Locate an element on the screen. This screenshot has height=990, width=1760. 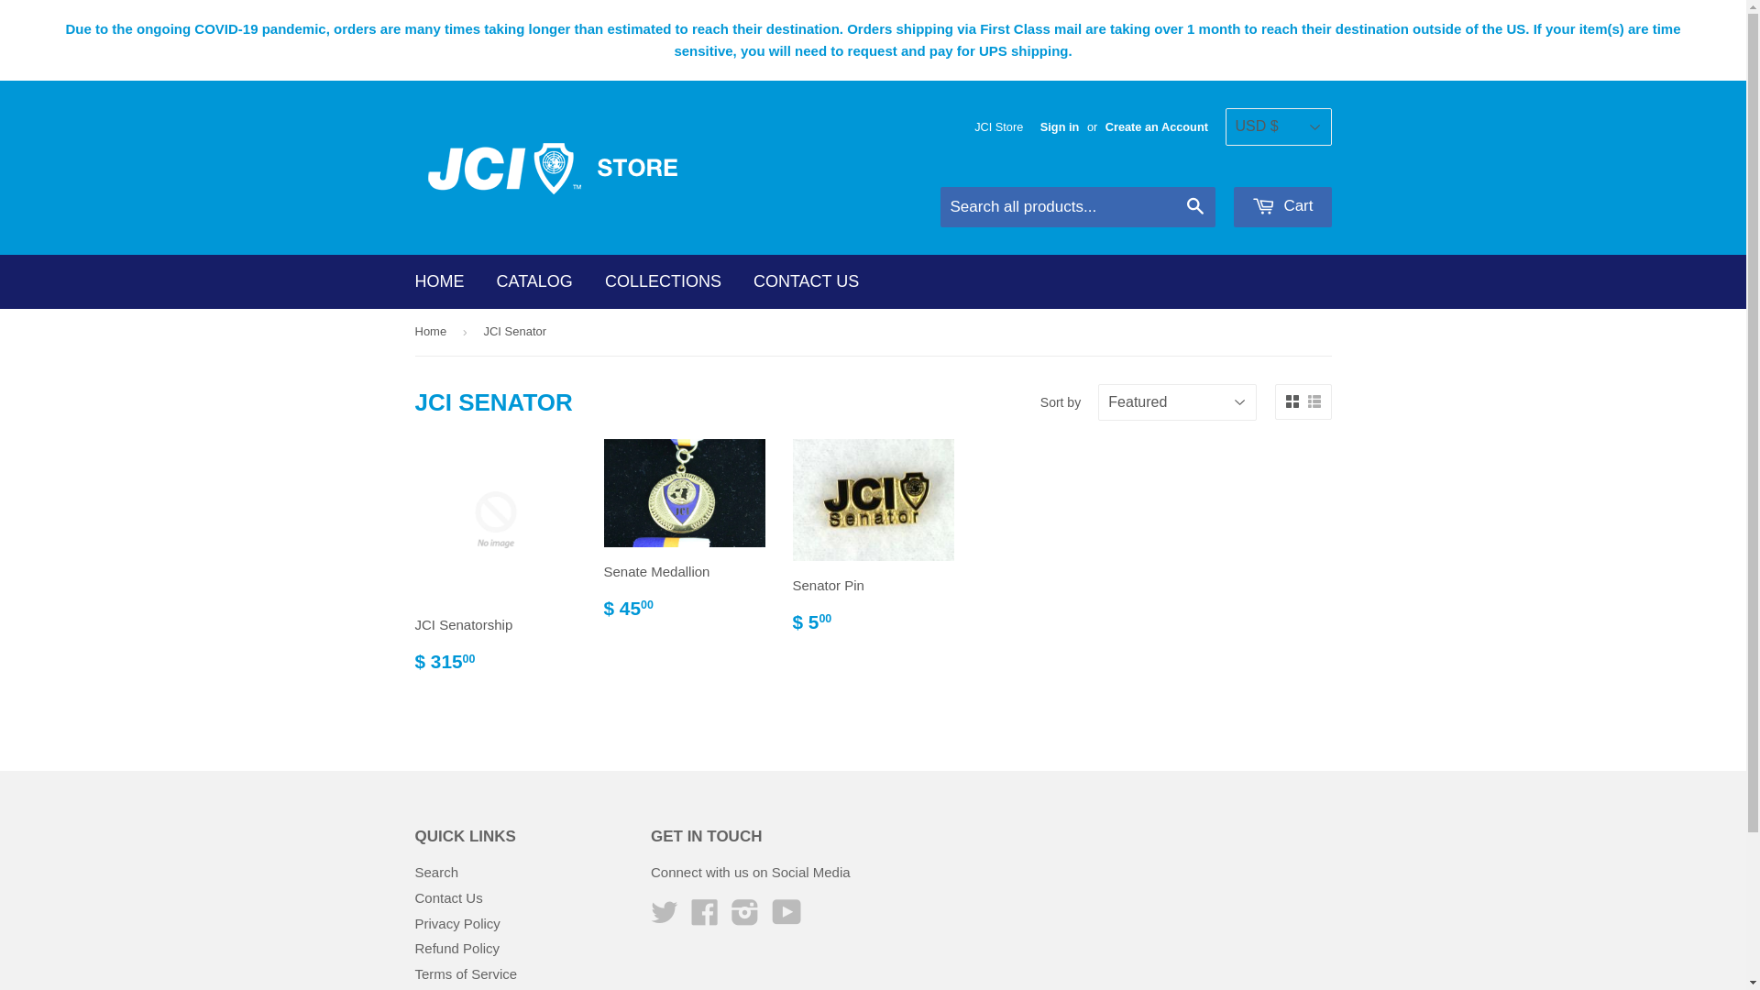
Privacy Policy is located at coordinates (456, 924).